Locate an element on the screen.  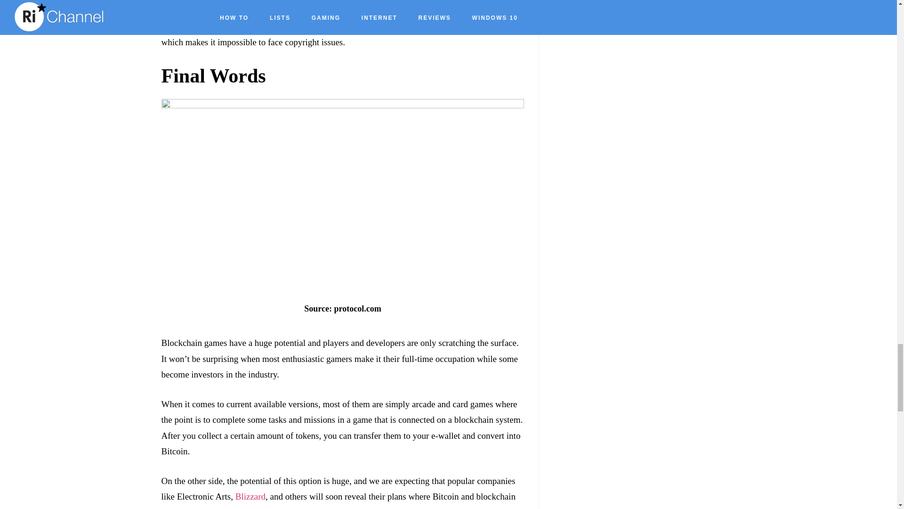
Blizzard is located at coordinates (250, 496).